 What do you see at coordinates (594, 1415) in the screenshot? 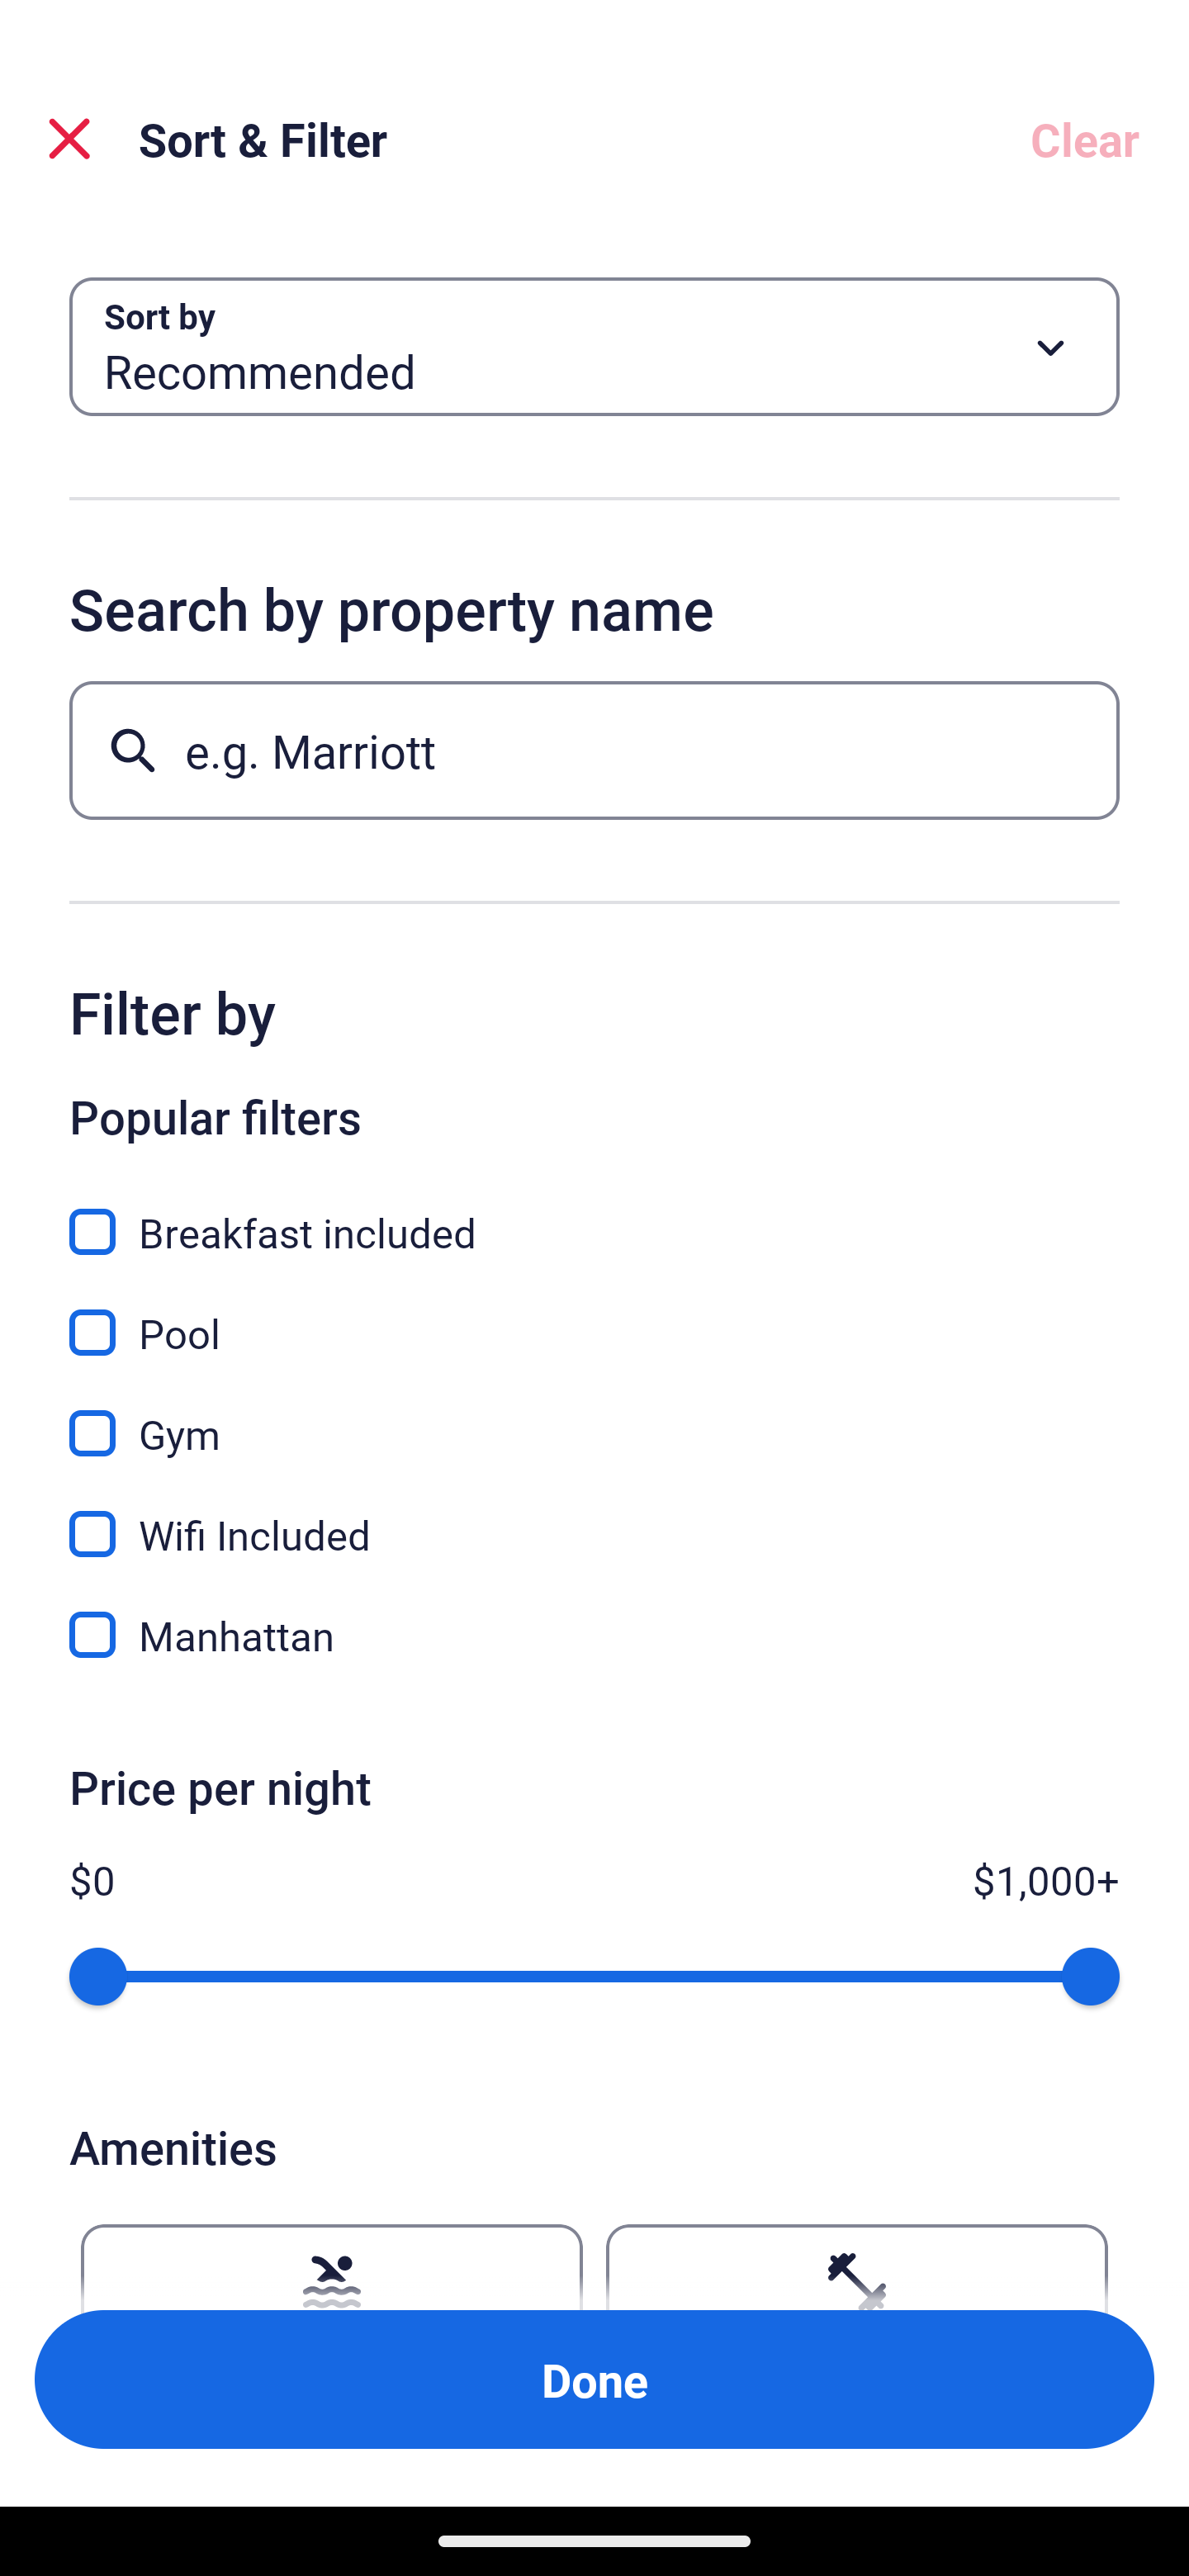
I see `Gym, Gym` at bounding box center [594, 1415].